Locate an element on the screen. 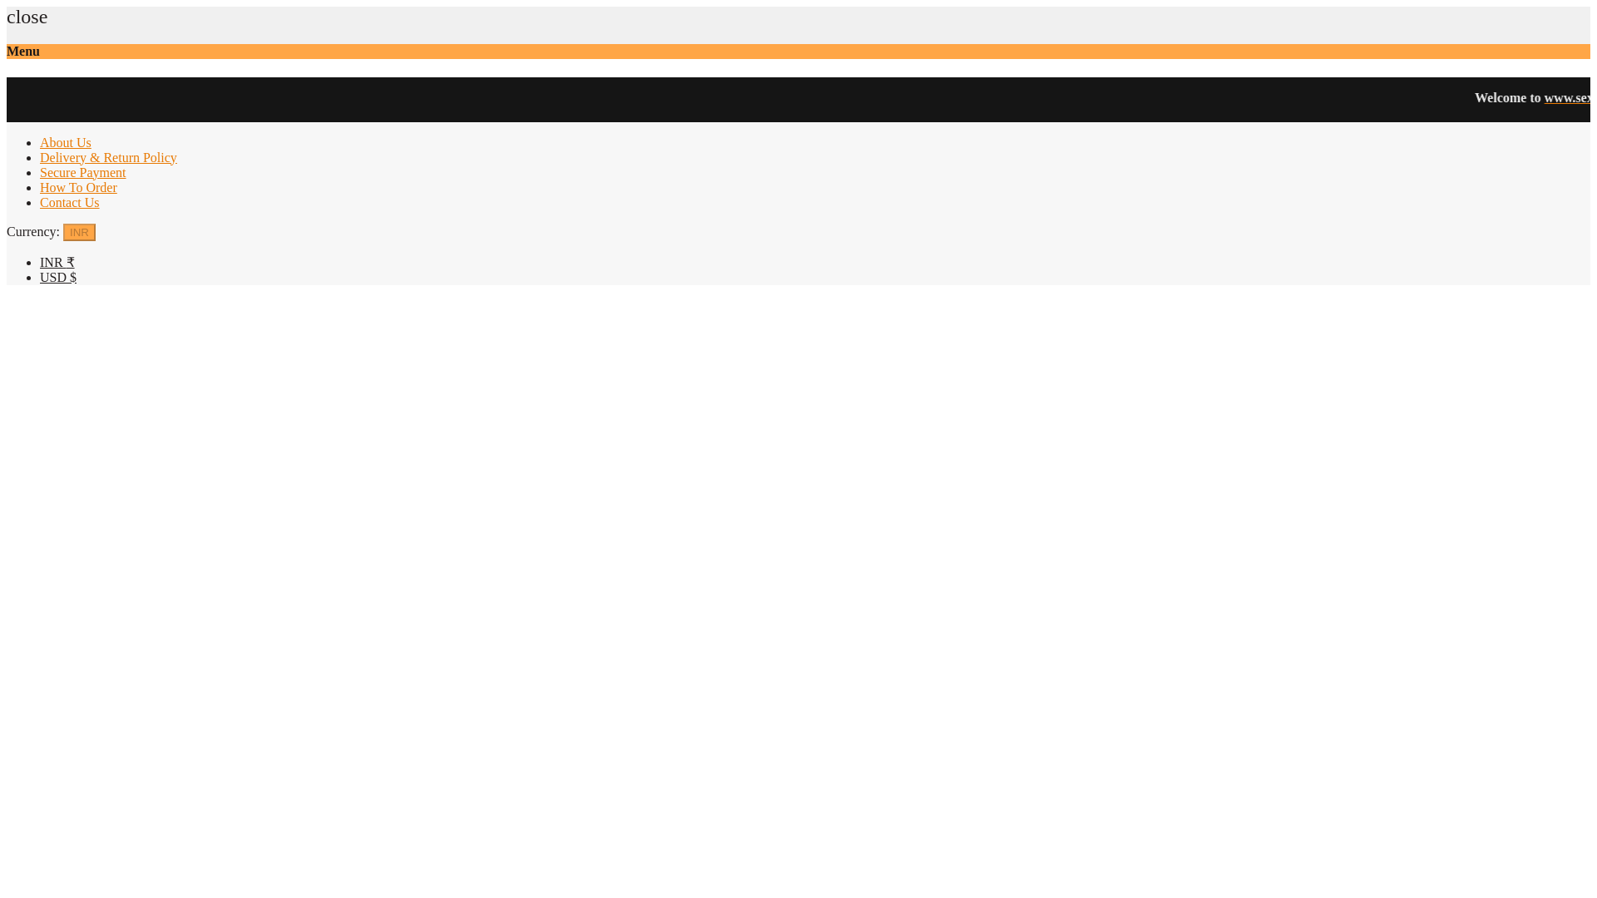 The image size is (1597, 898). Secure Payment is located at coordinates (83, 172).